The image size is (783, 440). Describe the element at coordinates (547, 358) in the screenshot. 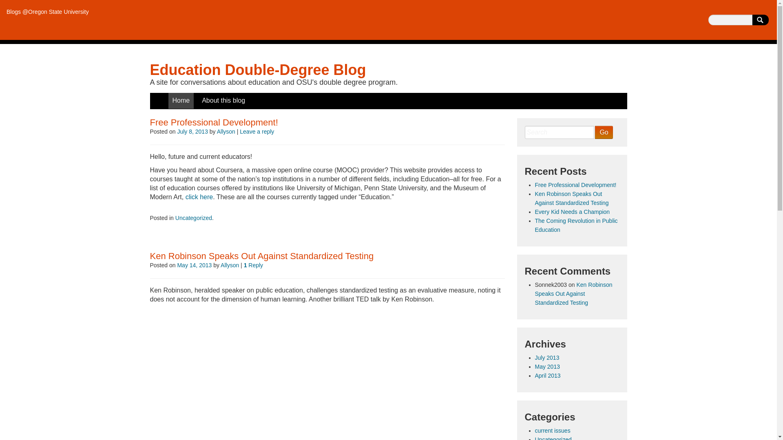

I see `July 2013` at that location.